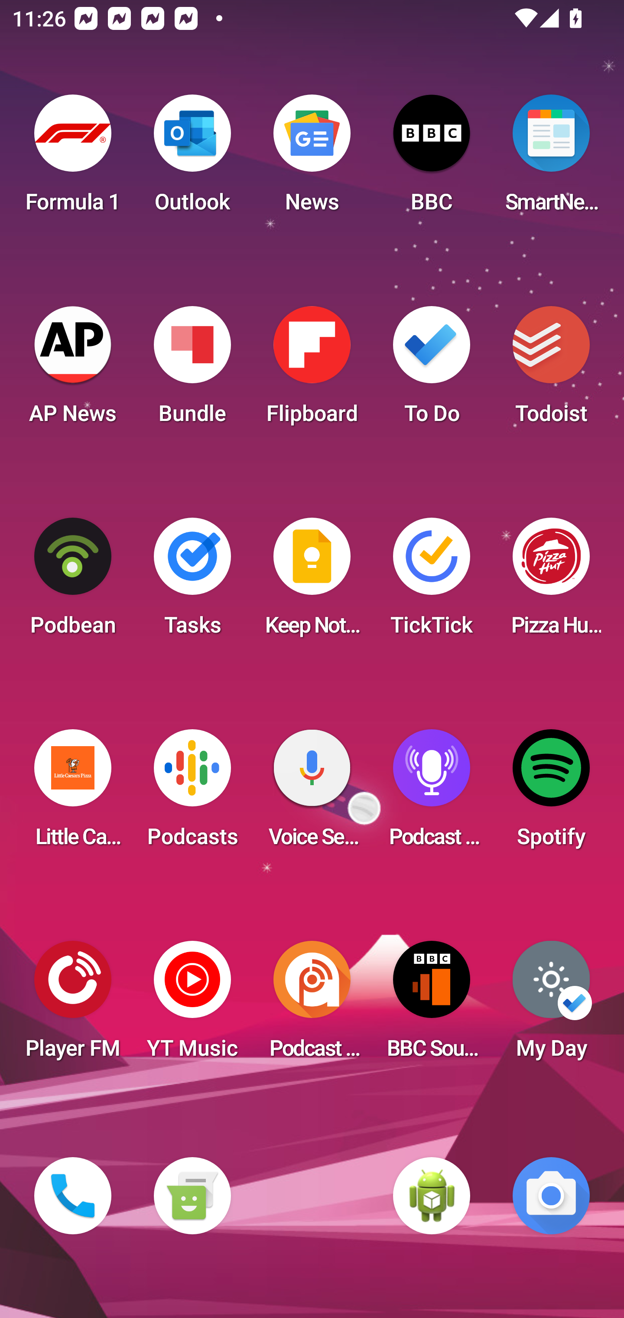 The height and width of the screenshot is (1318, 624). Describe the element at coordinates (551, 1196) in the screenshot. I see `Camera` at that location.